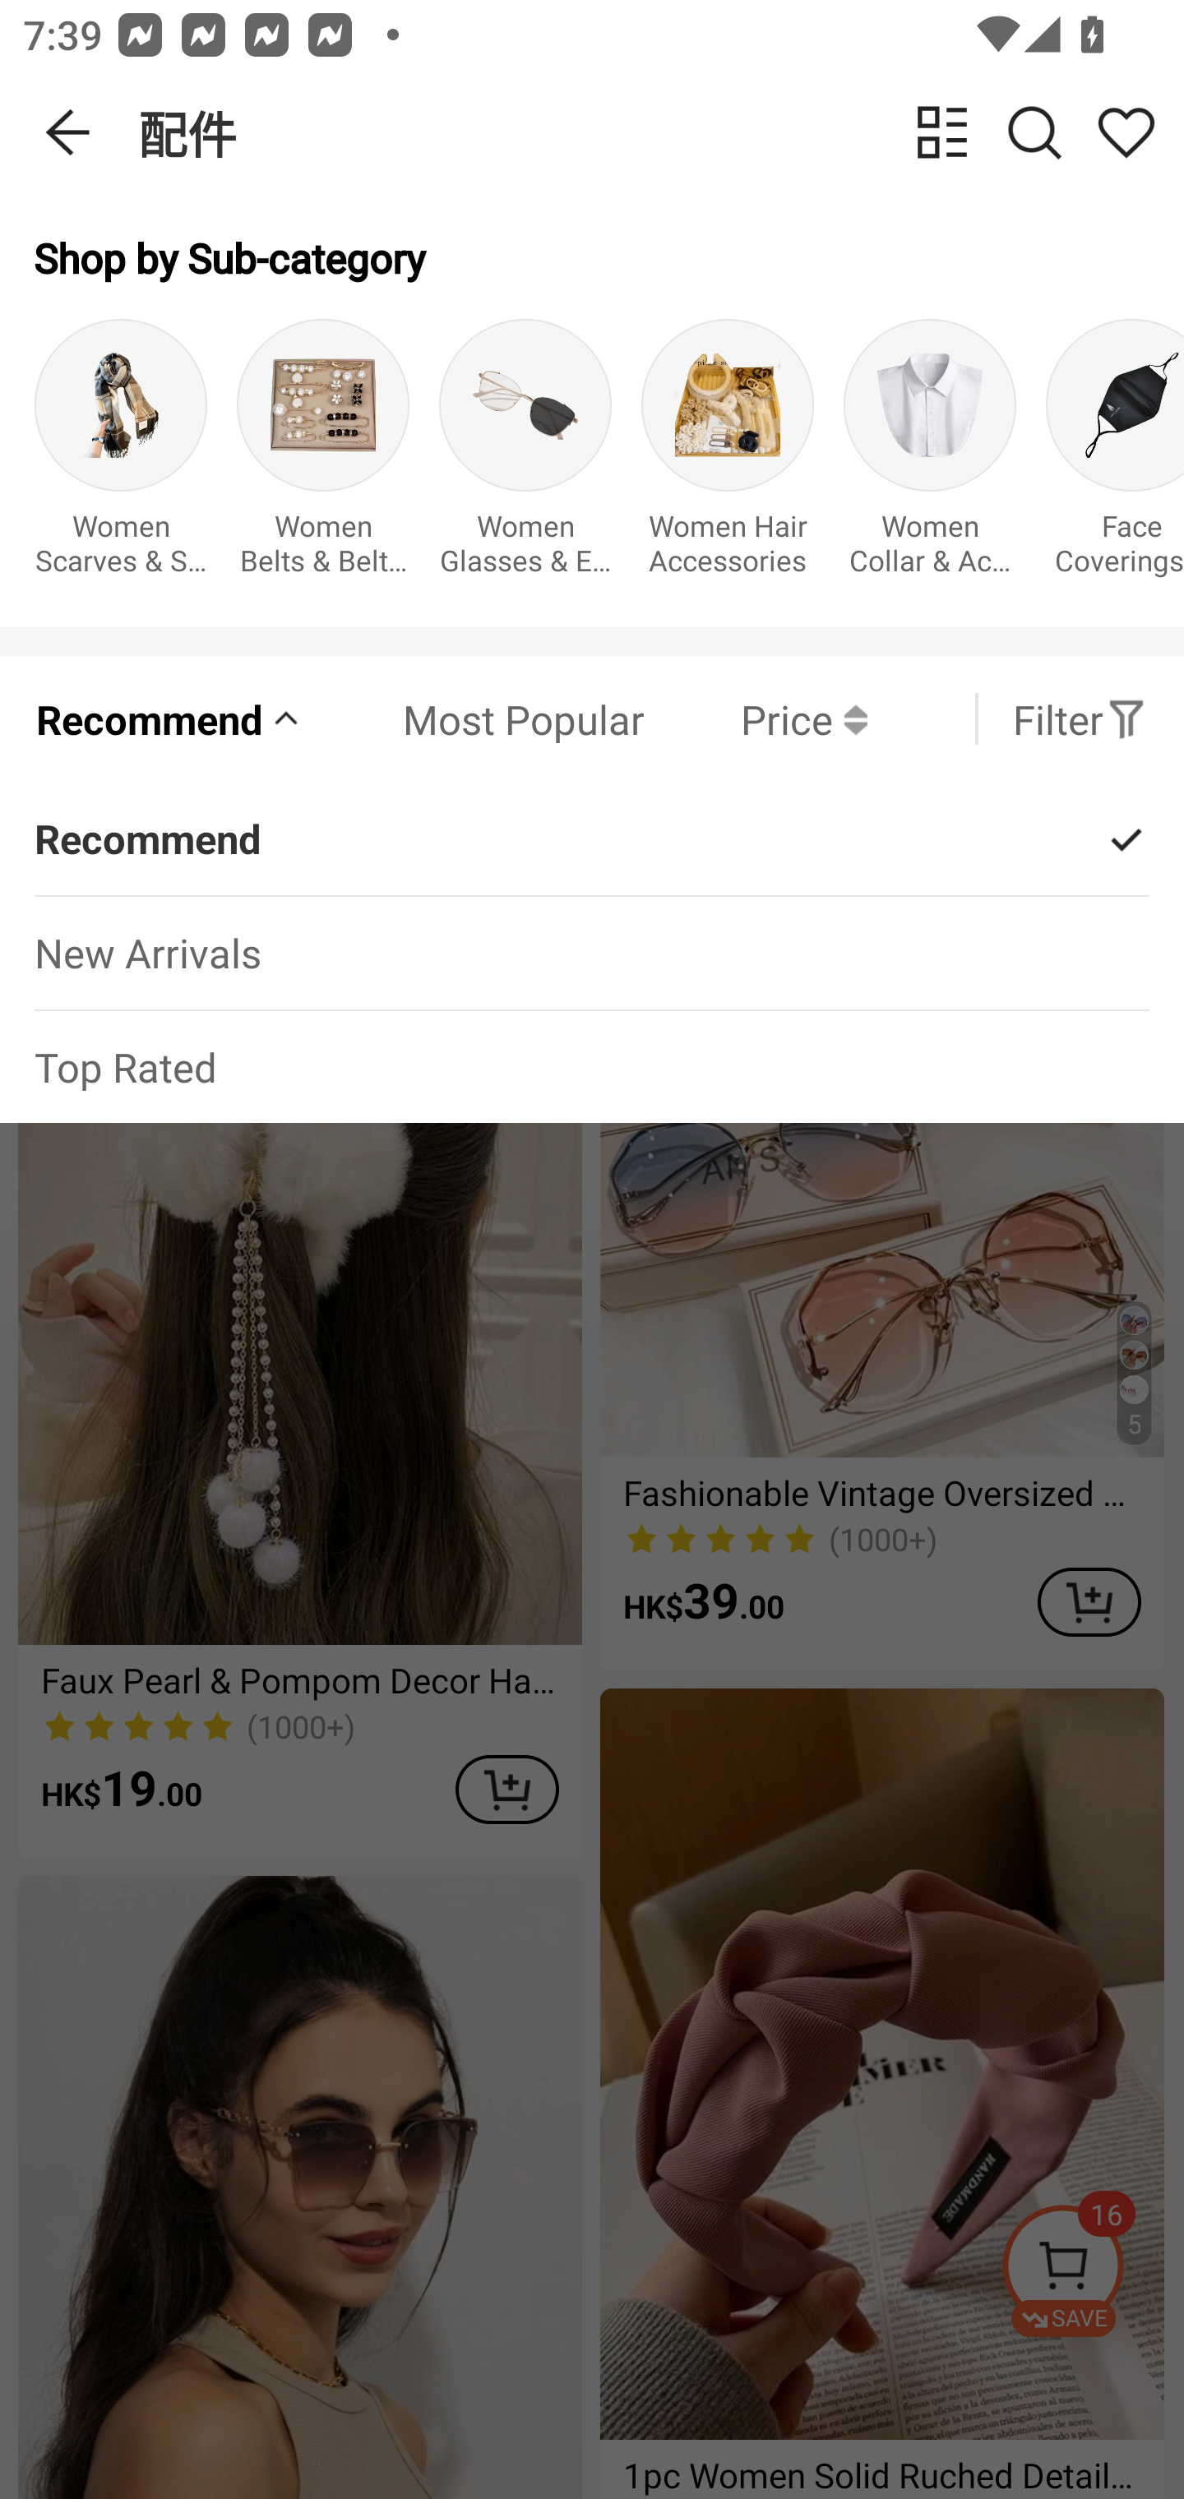  What do you see at coordinates (942, 132) in the screenshot?
I see `change view` at bounding box center [942, 132].